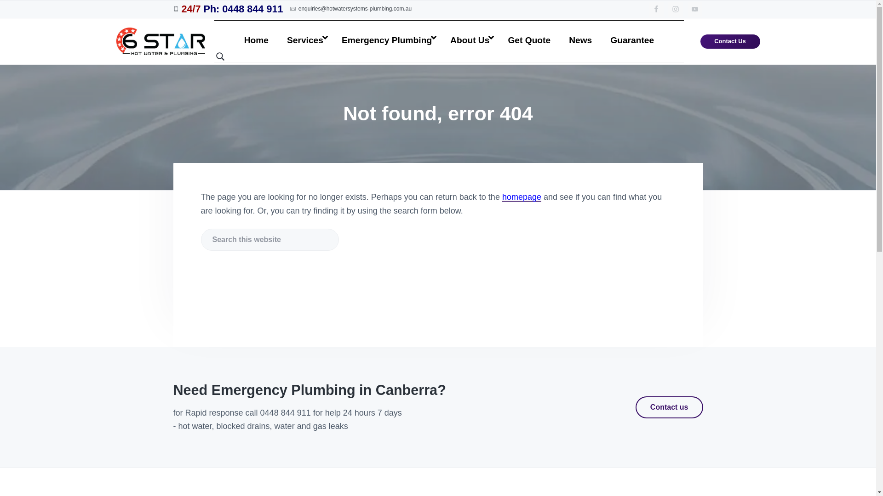  Describe the element at coordinates (580, 36) in the screenshot. I see `News` at that location.